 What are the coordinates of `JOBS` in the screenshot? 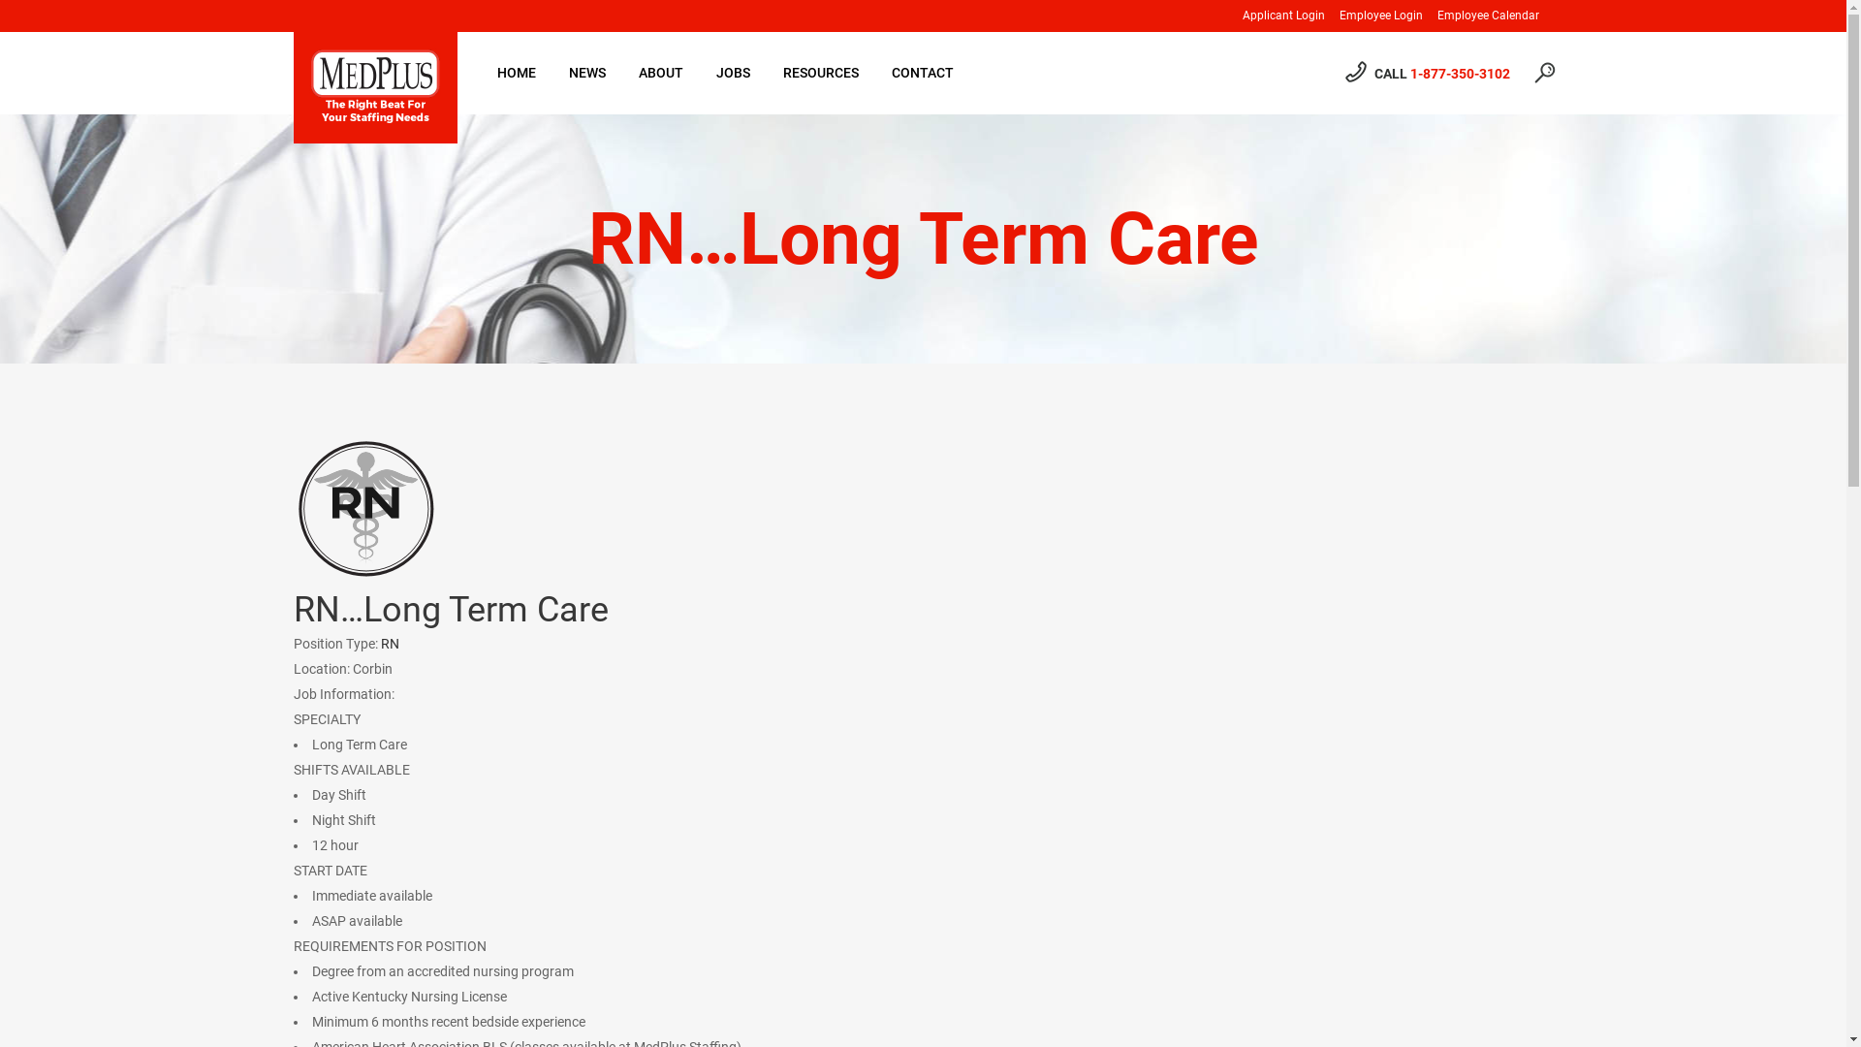 It's located at (733, 74).